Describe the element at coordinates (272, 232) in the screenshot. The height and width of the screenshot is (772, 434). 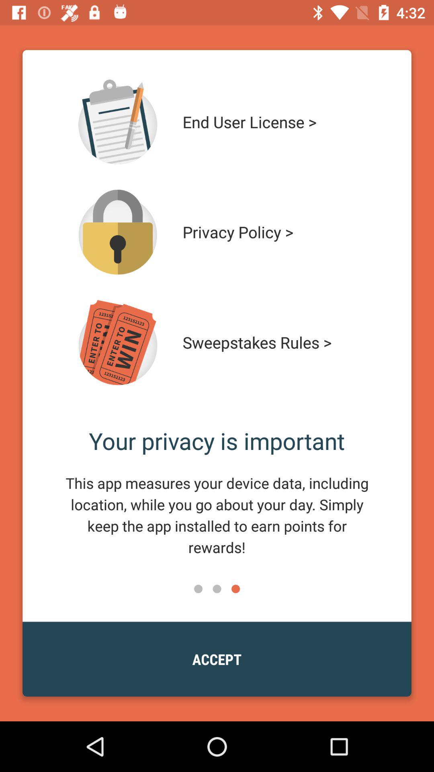
I see `scroll until privacy policy > icon` at that location.